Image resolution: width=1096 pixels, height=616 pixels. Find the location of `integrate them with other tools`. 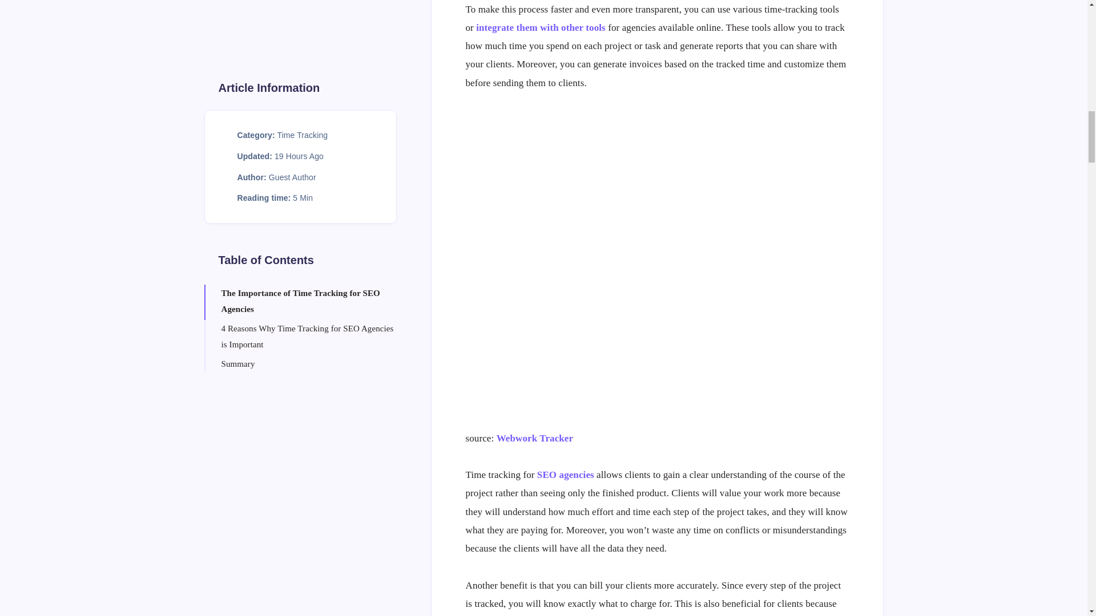

integrate them with other tools is located at coordinates (539, 27).